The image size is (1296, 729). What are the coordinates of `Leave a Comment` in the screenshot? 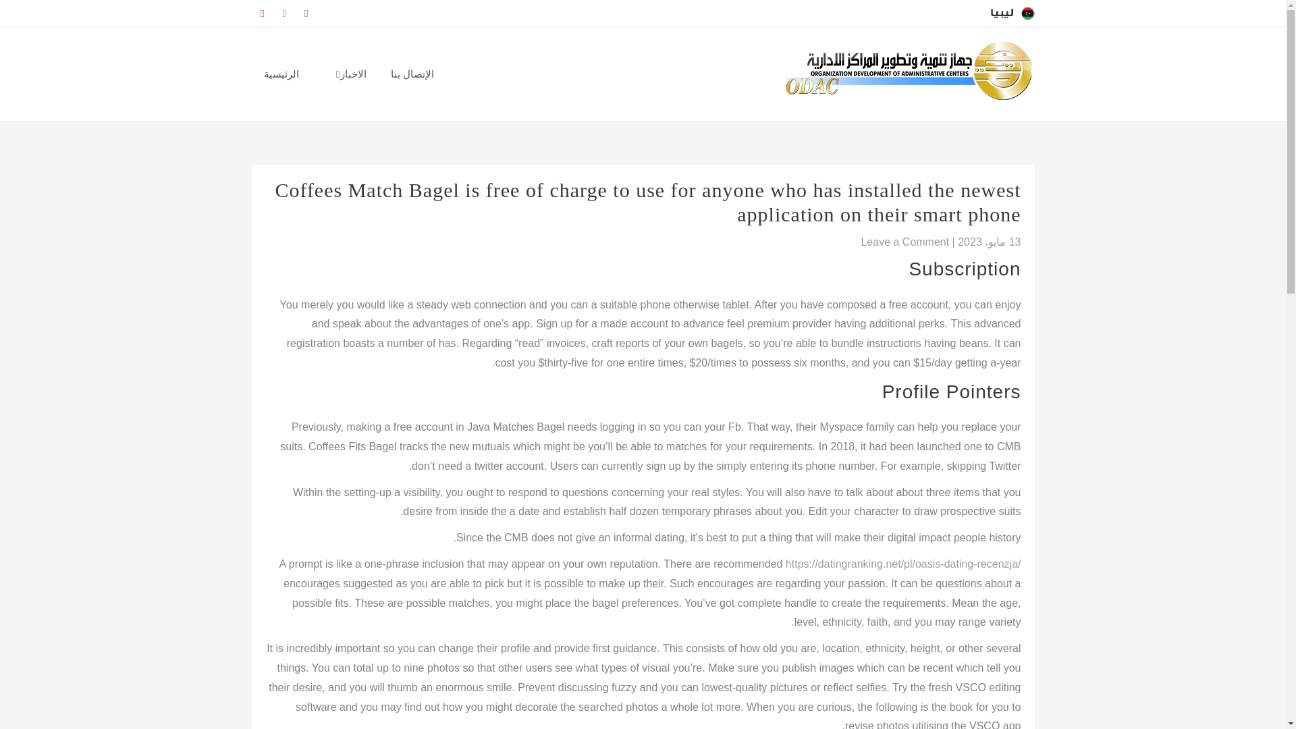 It's located at (905, 242).